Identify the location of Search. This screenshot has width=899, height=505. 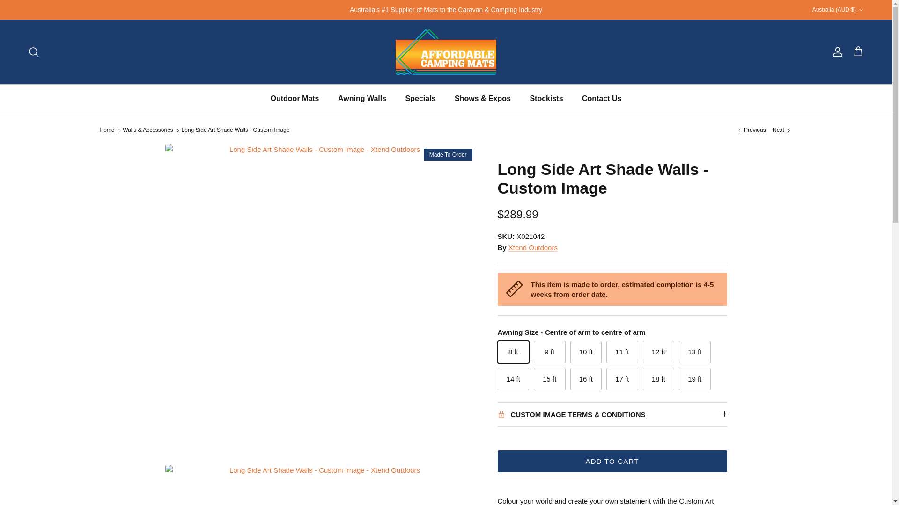
(34, 52).